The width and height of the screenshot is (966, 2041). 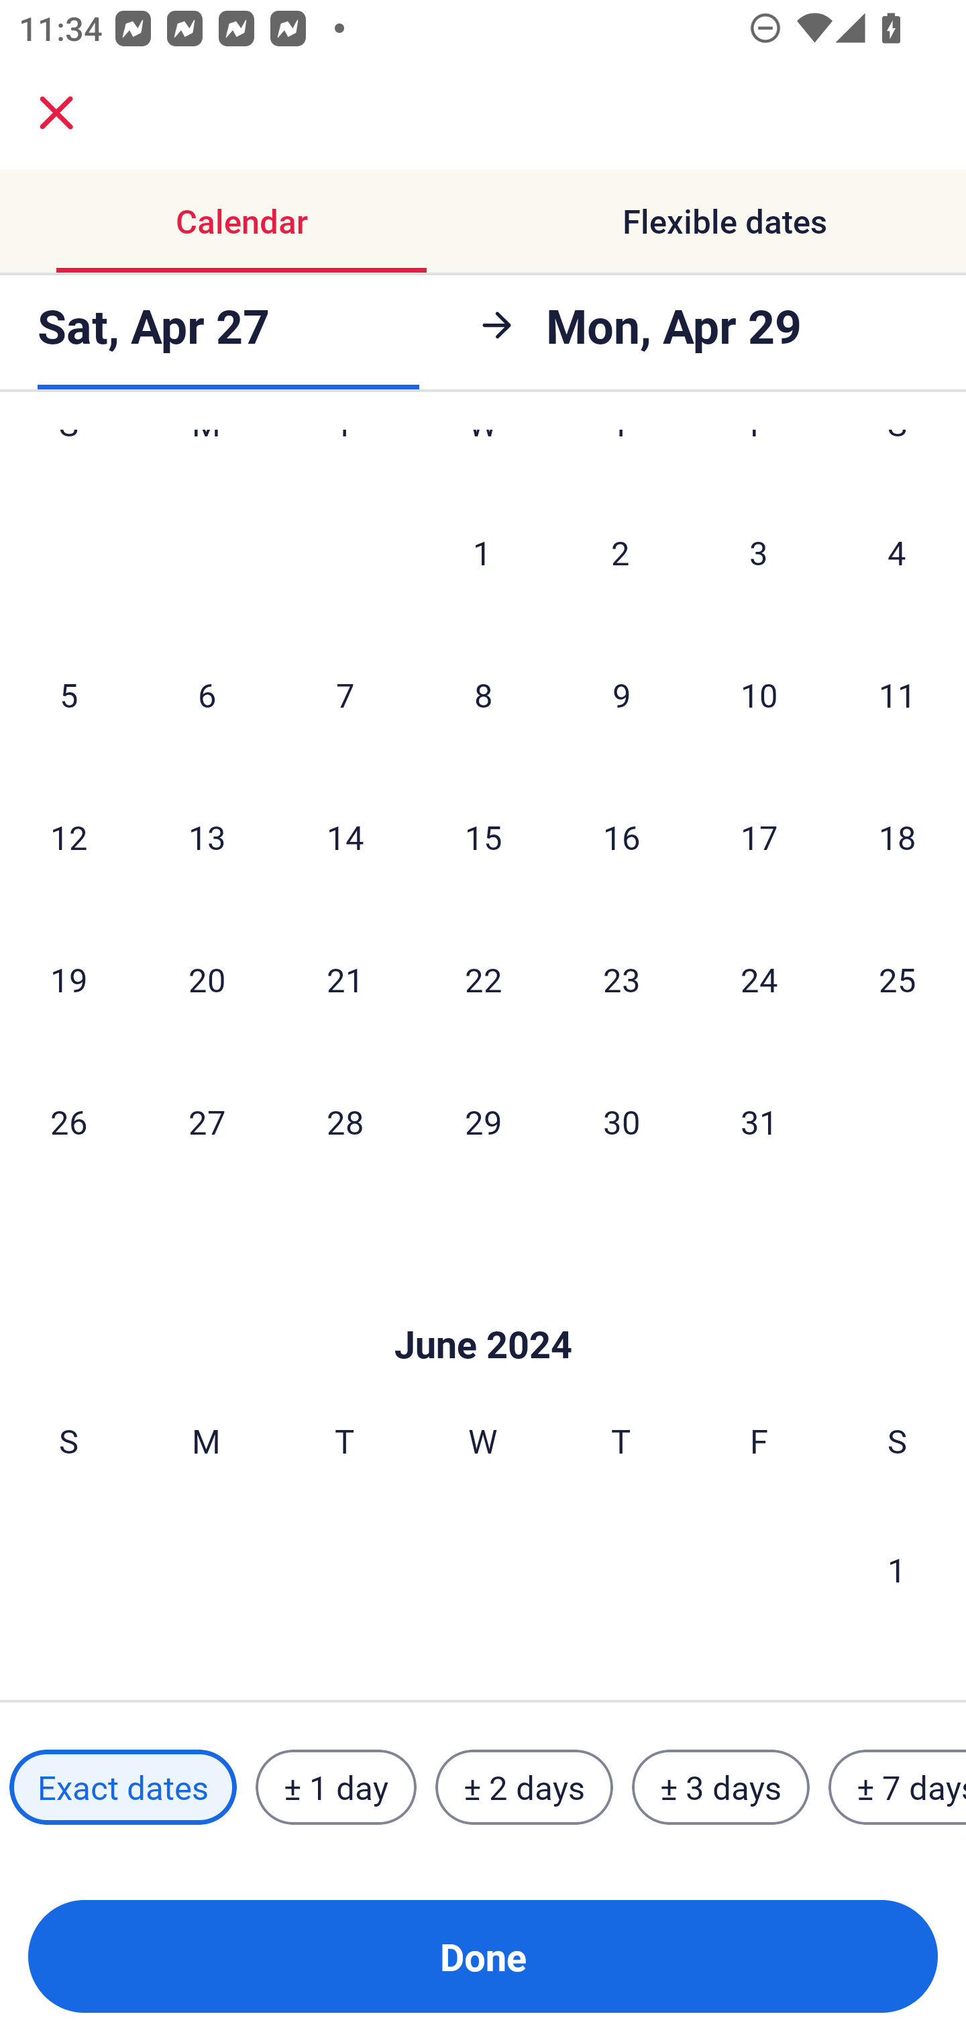 I want to click on 1 Saturday, June 1, 2024, so click(x=897, y=1570).